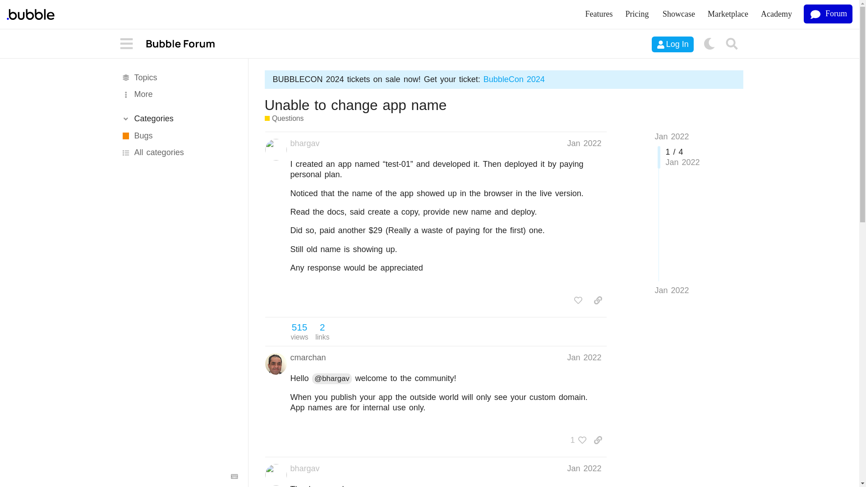 The width and height of the screenshot is (866, 487). Describe the element at coordinates (584, 358) in the screenshot. I see `Jan 2022` at that location.